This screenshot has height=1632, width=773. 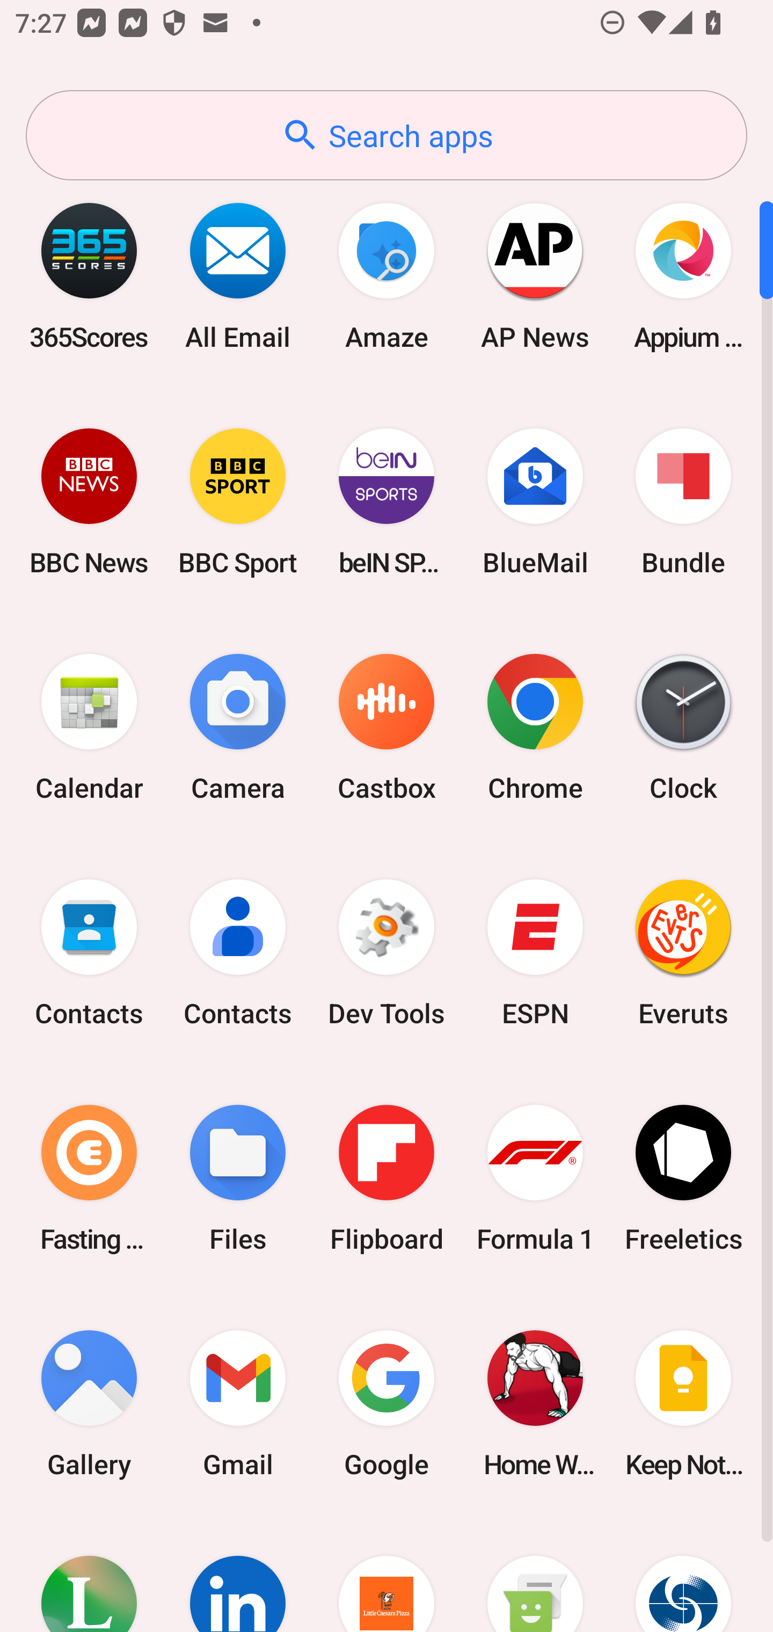 What do you see at coordinates (535, 953) in the screenshot?
I see `ESPN` at bounding box center [535, 953].